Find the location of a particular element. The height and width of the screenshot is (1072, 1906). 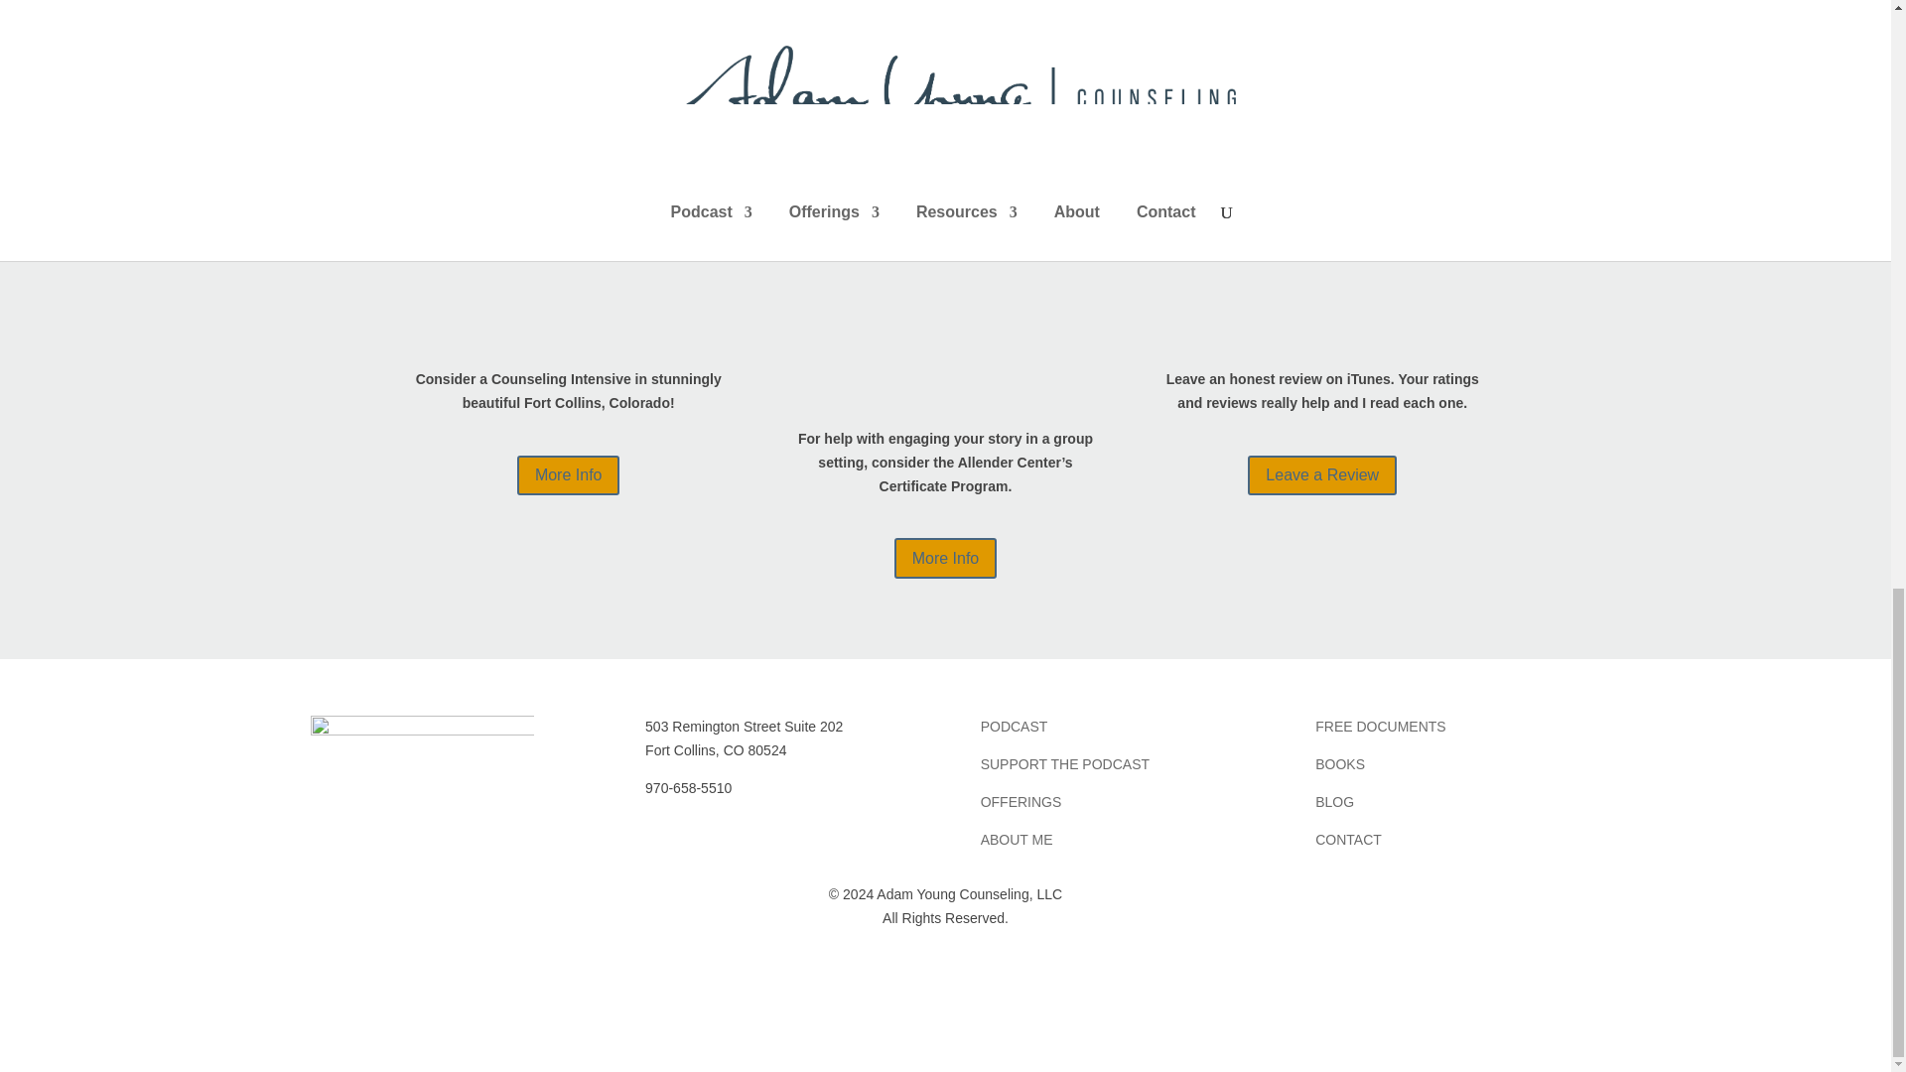

BLOG is located at coordinates (1334, 802).